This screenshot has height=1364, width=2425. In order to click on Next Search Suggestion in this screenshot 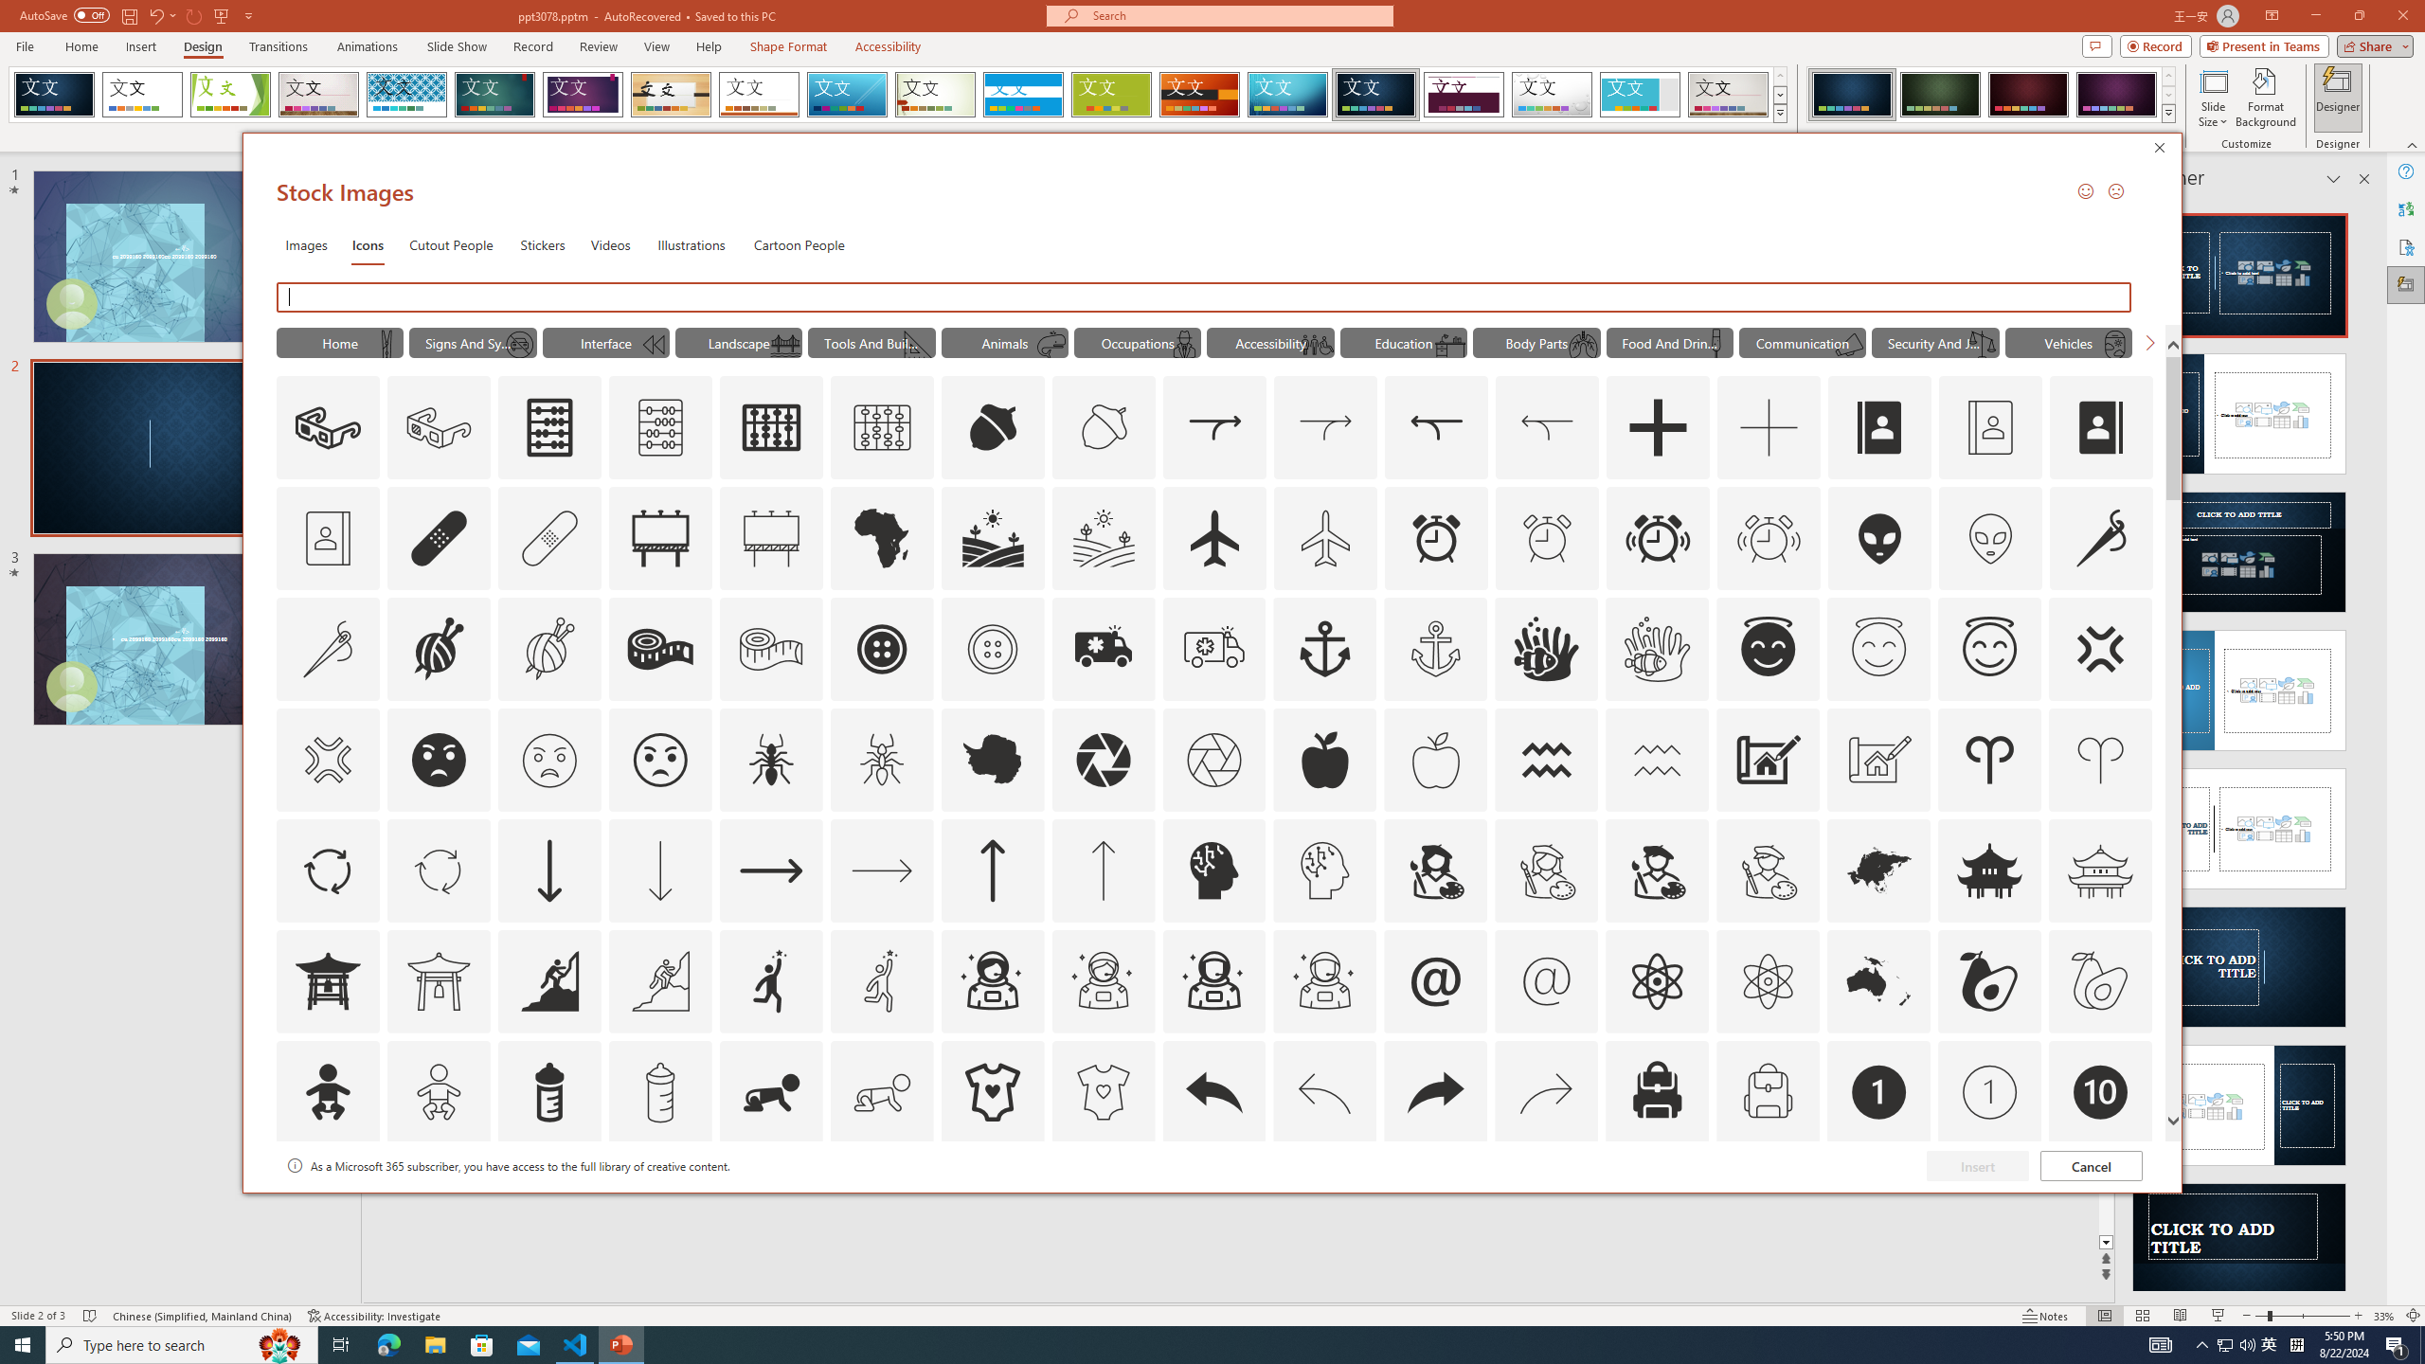, I will do `click(2149, 342)`.